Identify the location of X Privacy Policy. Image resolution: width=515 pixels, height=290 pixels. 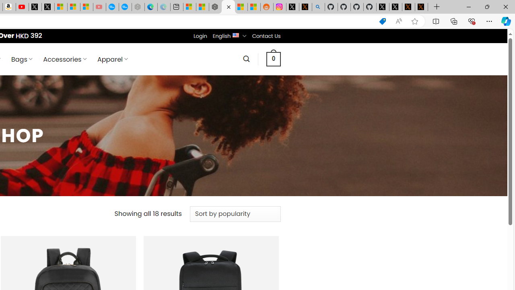
(421, 7).